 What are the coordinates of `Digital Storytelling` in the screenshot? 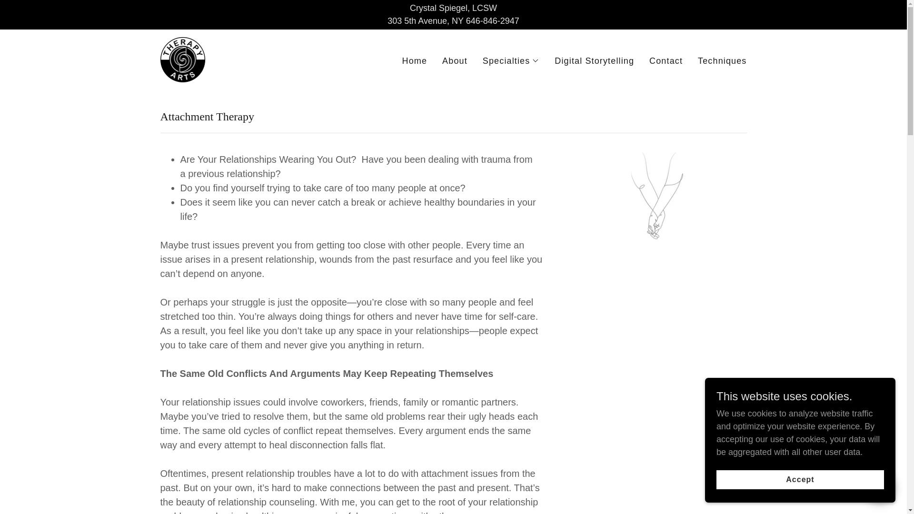 It's located at (594, 61).